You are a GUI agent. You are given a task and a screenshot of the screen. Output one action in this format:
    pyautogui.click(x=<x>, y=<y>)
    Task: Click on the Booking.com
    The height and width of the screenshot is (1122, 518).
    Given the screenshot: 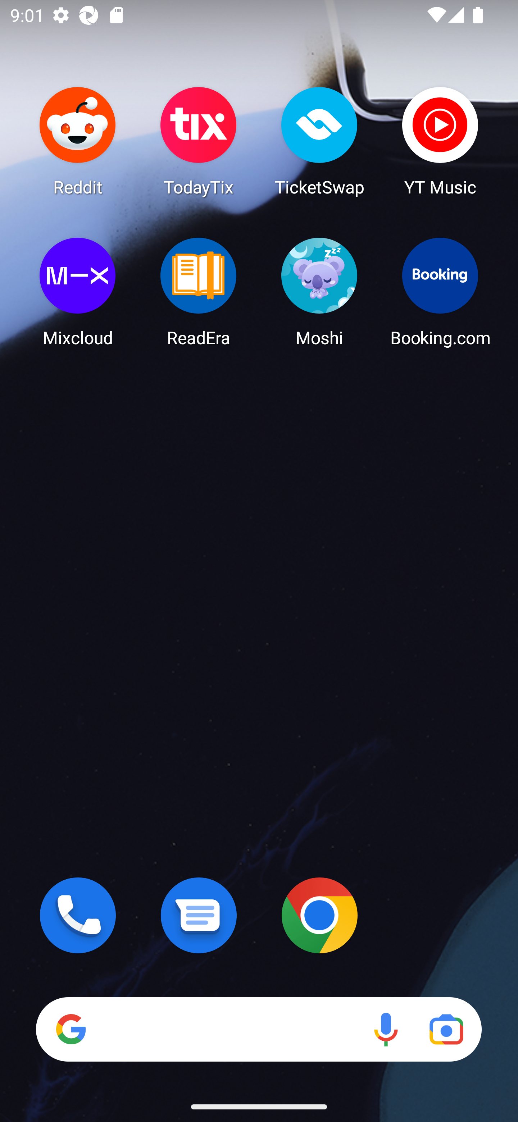 What is the action you would take?
    pyautogui.click(x=440, y=292)
    